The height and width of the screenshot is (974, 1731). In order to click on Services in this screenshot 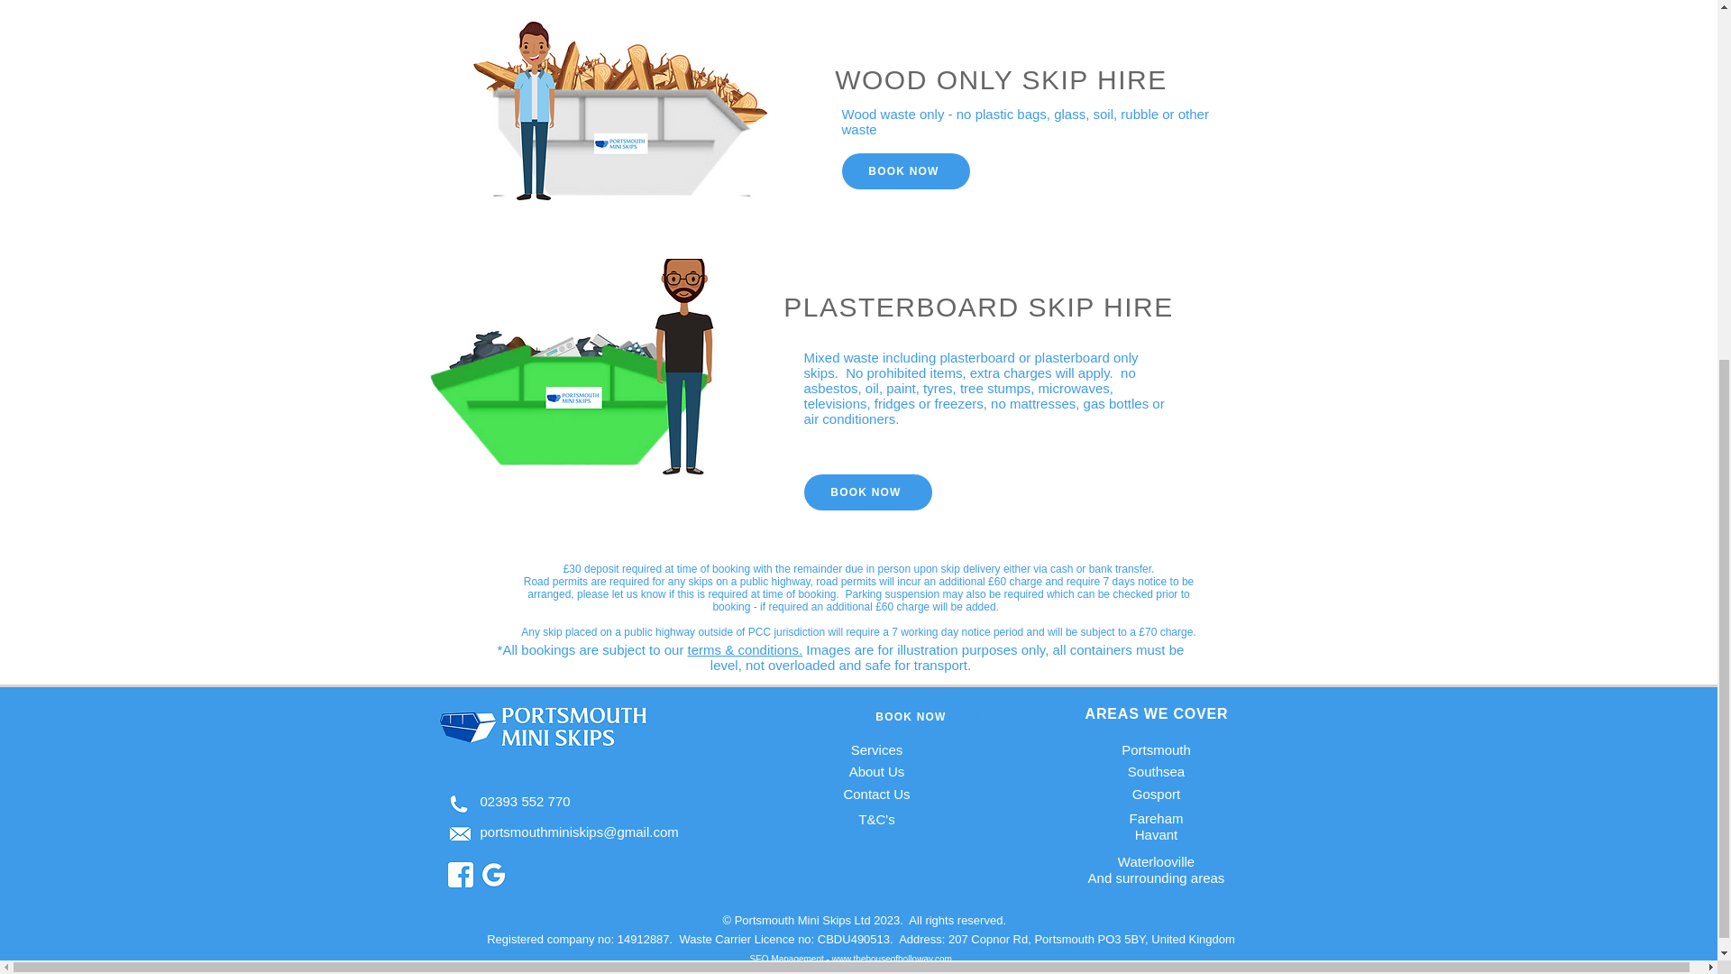, I will do `click(877, 749)`.